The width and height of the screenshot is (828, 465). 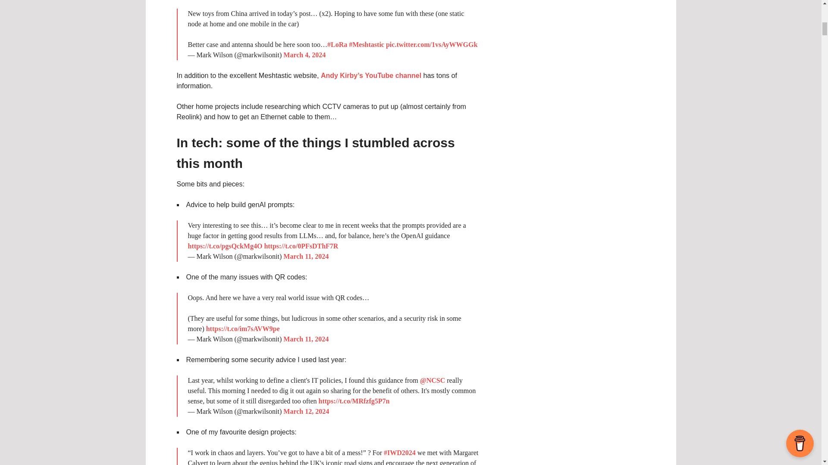 I want to click on March 11, 2024, so click(x=306, y=338).